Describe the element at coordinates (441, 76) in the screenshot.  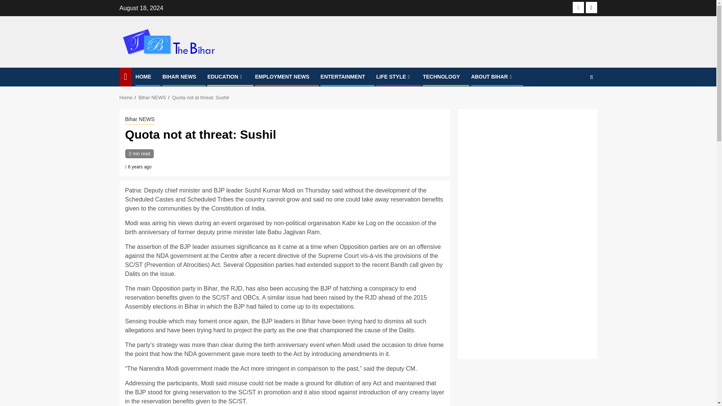
I see `TECHNOLOGY` at that location.